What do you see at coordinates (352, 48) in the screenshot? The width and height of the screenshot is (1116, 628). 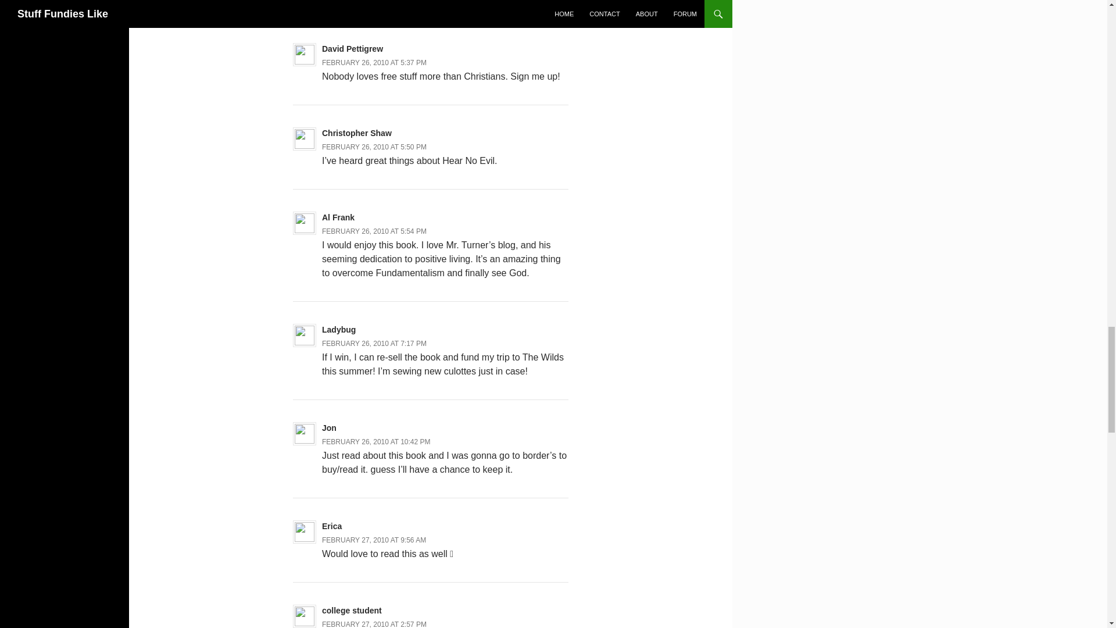 I see `David Pettigrew` at bounding box center [352, 48].